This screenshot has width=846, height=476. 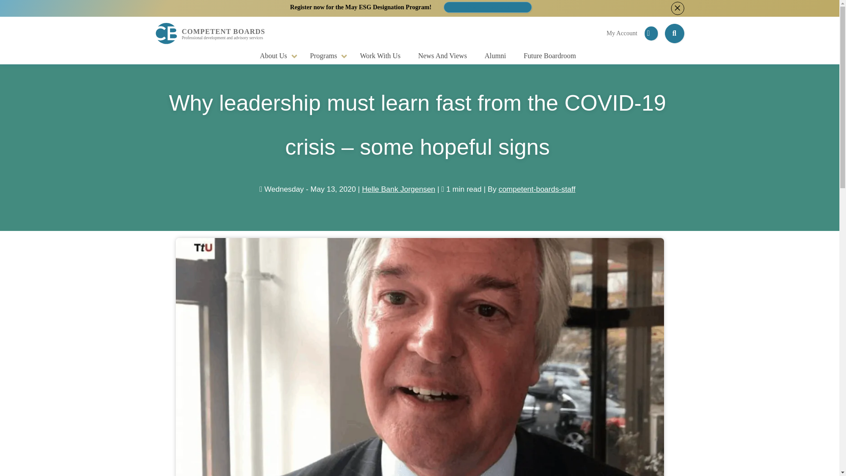 I want to click on My Account, so click(x=621, y=33).